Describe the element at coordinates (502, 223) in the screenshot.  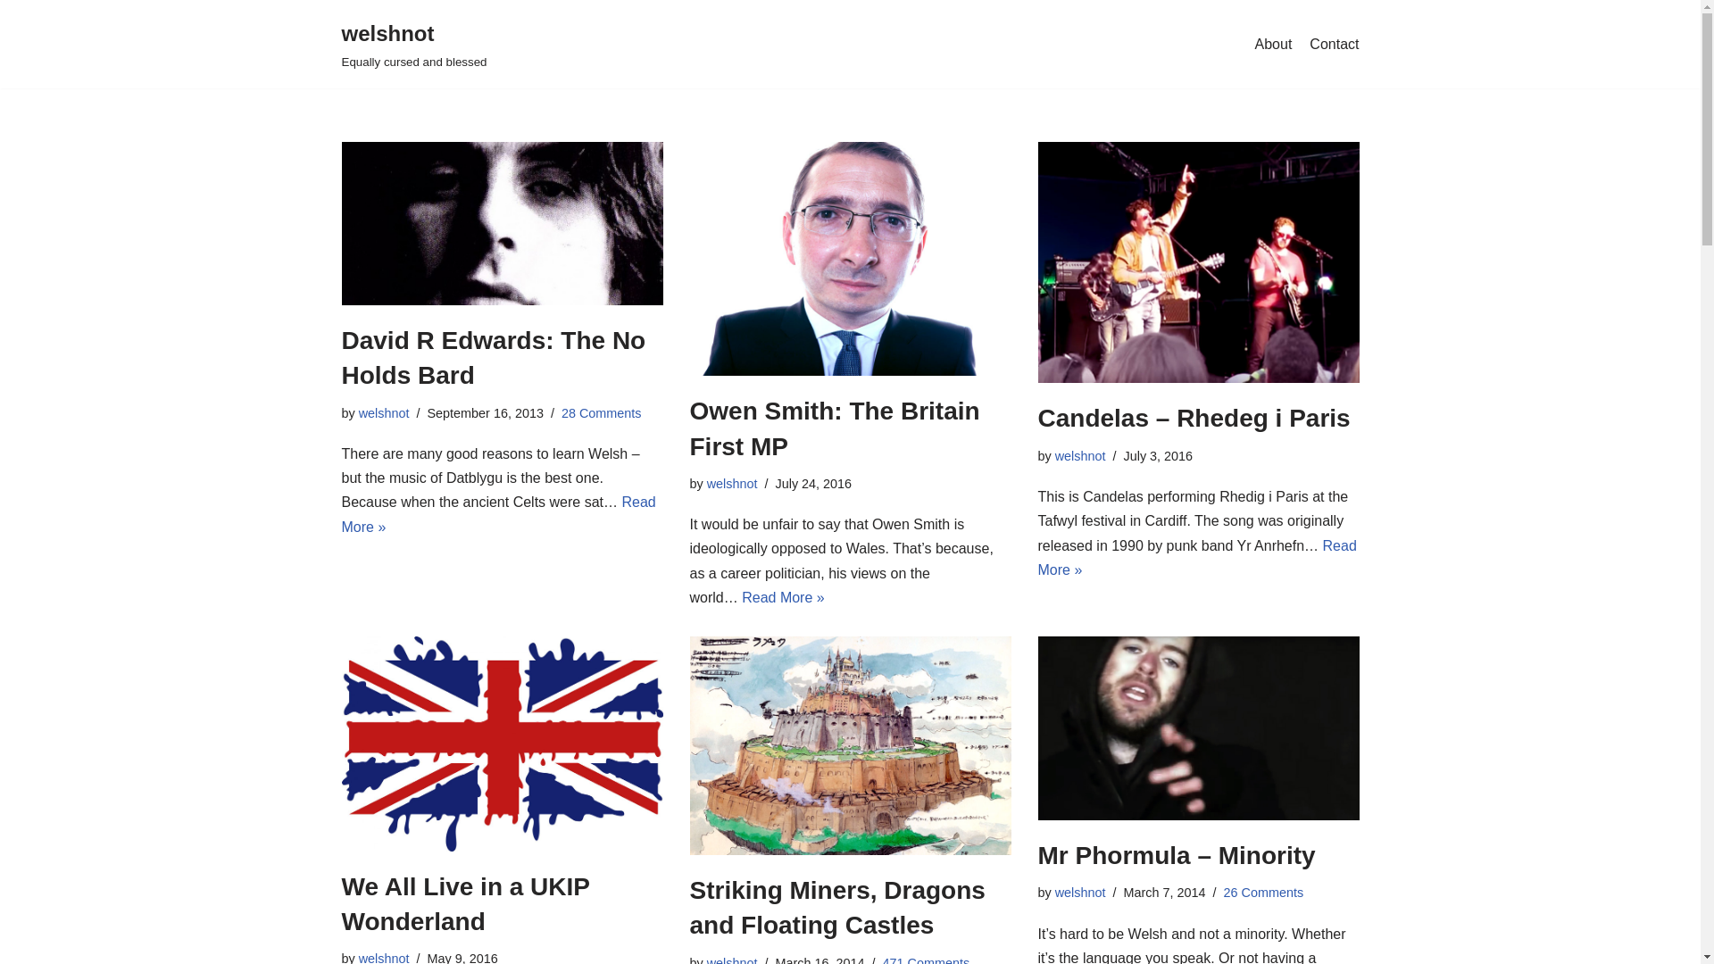
I see `David R Edwards: The No Holds Bard` at that location.